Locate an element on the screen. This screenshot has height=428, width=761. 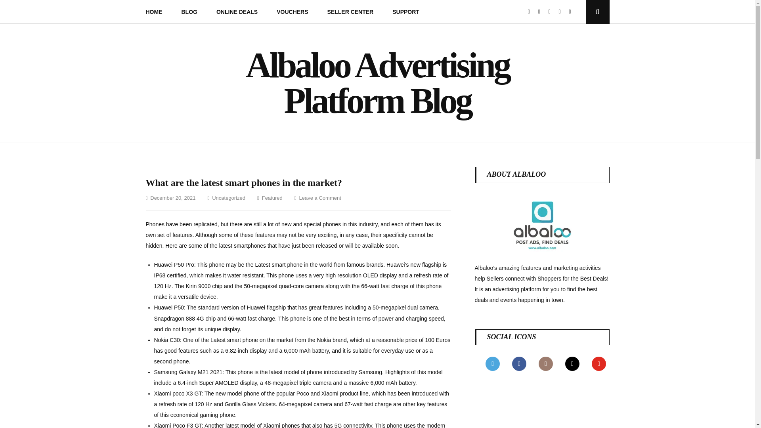
Albaloo Advertising Platform Blog is located at coordinates (377, 82).